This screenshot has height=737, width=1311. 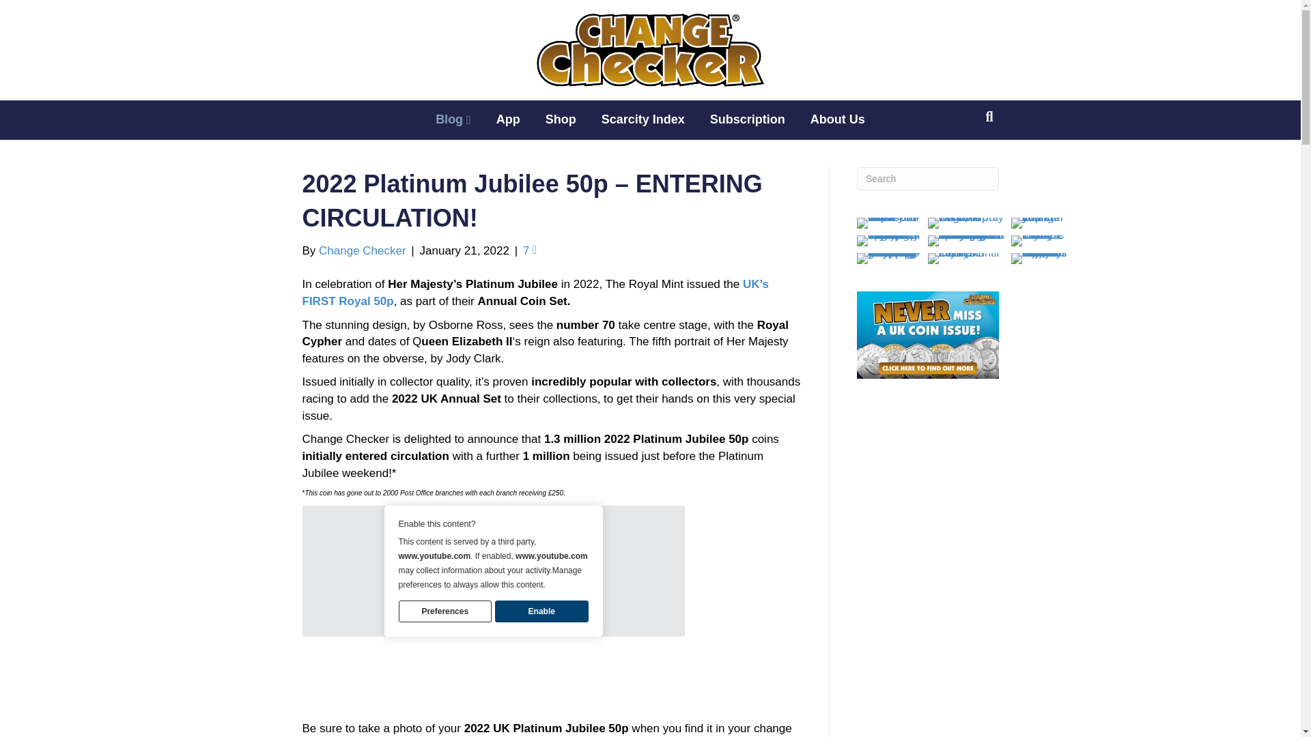 What do you see at coordinates (837, 119) in the screenshot?
I see `About Us` at bounding box center [837, 119].